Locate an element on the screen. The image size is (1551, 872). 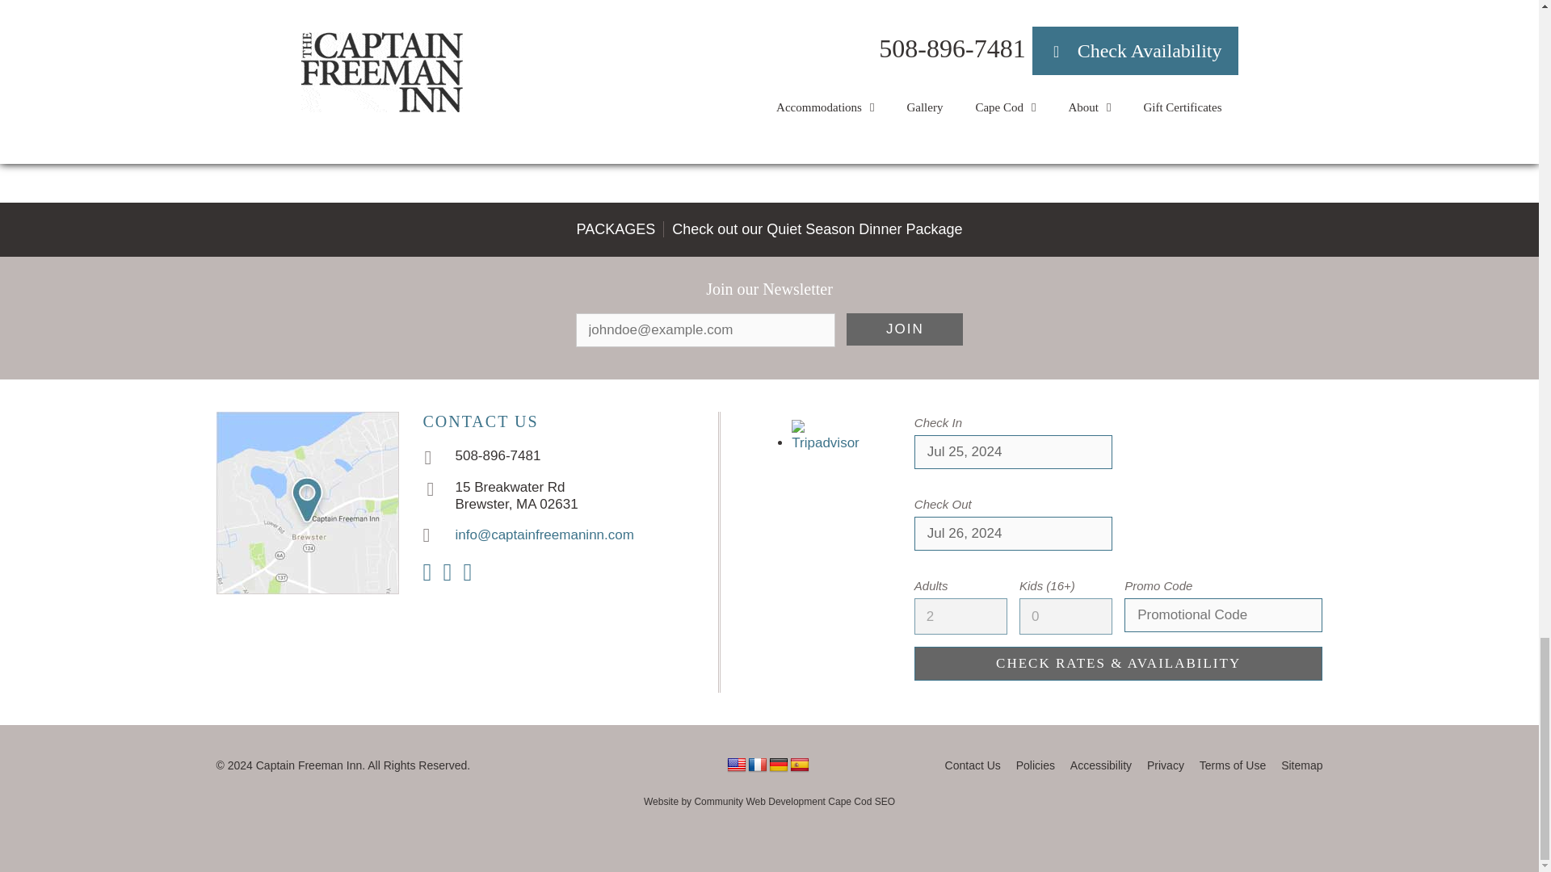
TripAdvisor is located at coordinates (467, 572).